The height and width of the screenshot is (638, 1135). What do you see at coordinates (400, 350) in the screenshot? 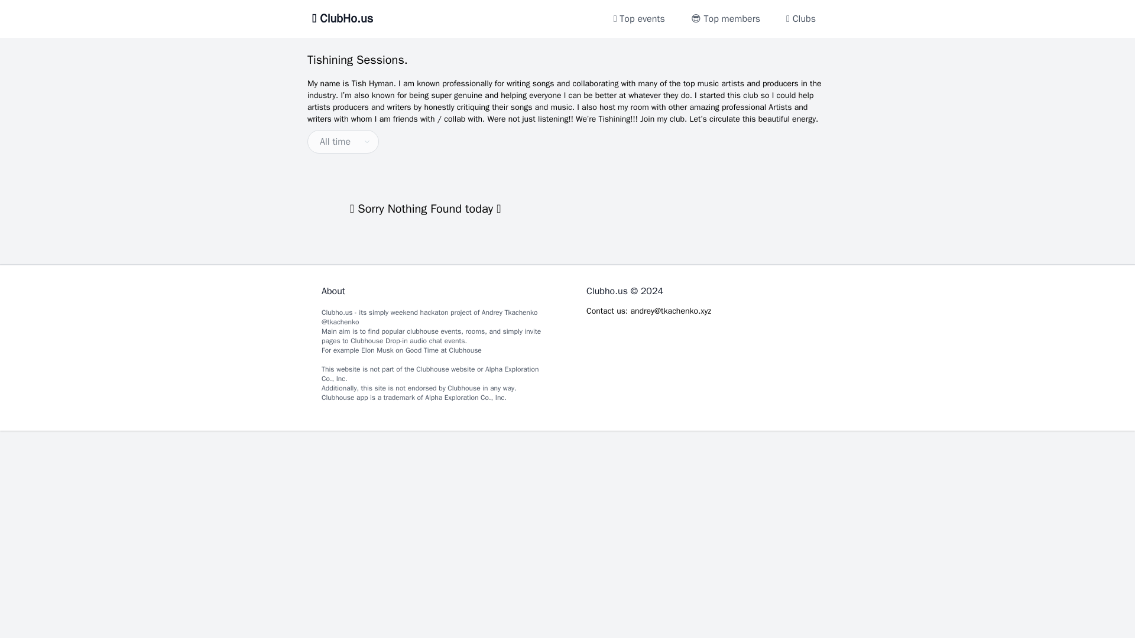
I see `Elon Musk on Good Time` at bounding box center [400, 350].